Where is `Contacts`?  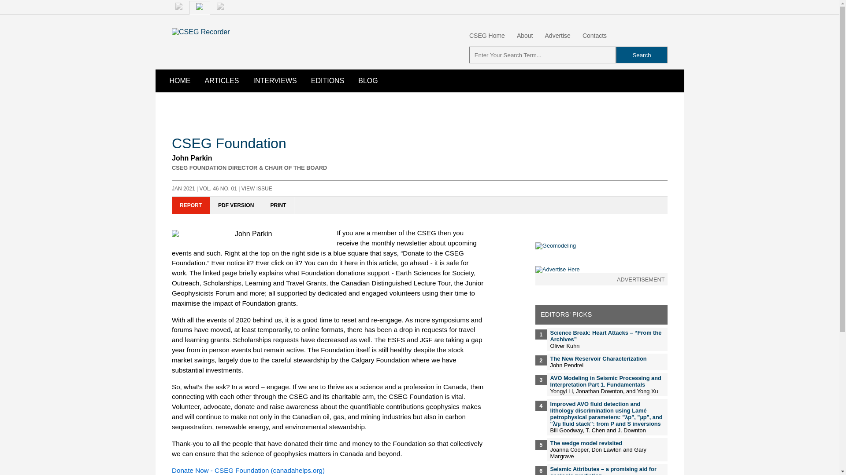 Contacts is located at coordinates (594, 35).